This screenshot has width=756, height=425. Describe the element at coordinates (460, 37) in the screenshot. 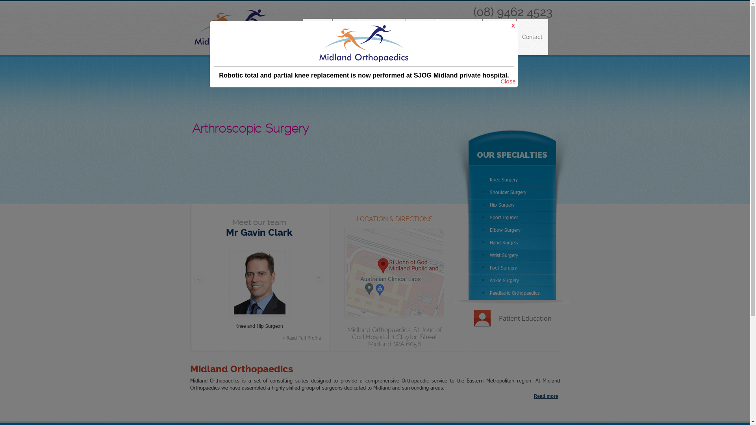

I see `For Referrers` at that location.